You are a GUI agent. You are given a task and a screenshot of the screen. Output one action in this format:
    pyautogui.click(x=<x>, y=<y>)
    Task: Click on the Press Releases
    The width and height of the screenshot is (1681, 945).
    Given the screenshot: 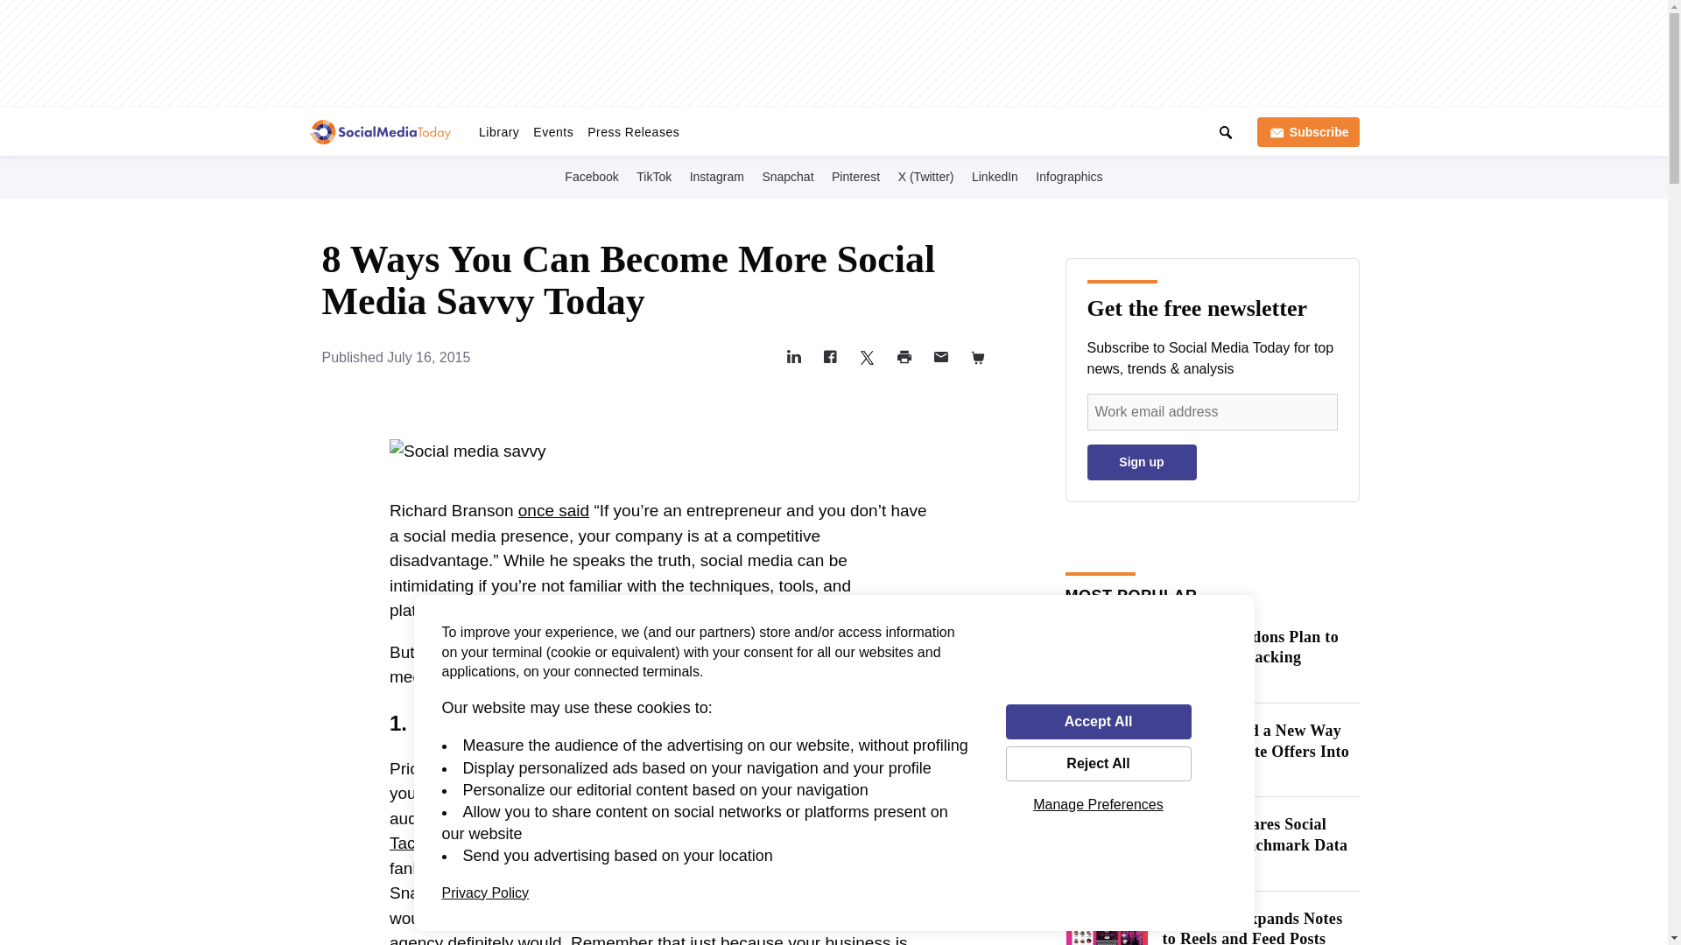 What is the action you would take?
    pyautogui.click(x=632, y=131)
    